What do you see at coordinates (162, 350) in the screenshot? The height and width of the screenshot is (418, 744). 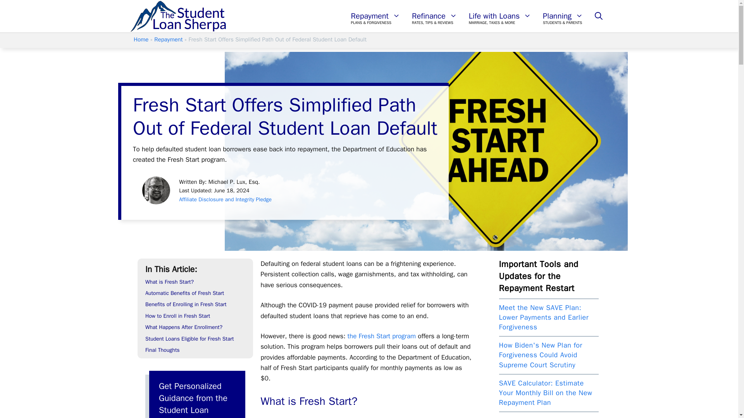 I see `Final Thoughts` at bounding box center [162, 350].